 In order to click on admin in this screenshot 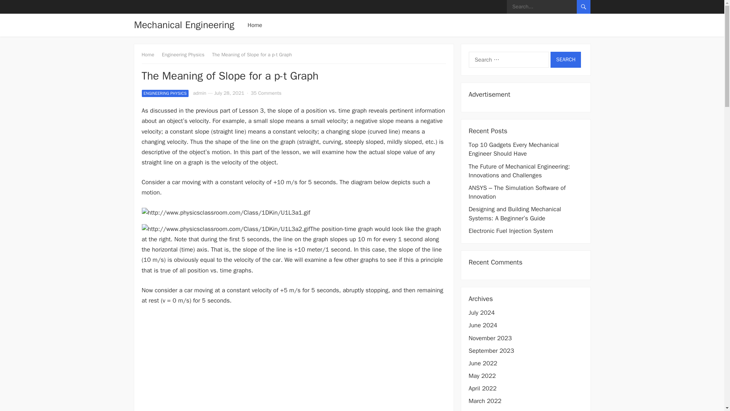, I will do `click(200, 93)`.